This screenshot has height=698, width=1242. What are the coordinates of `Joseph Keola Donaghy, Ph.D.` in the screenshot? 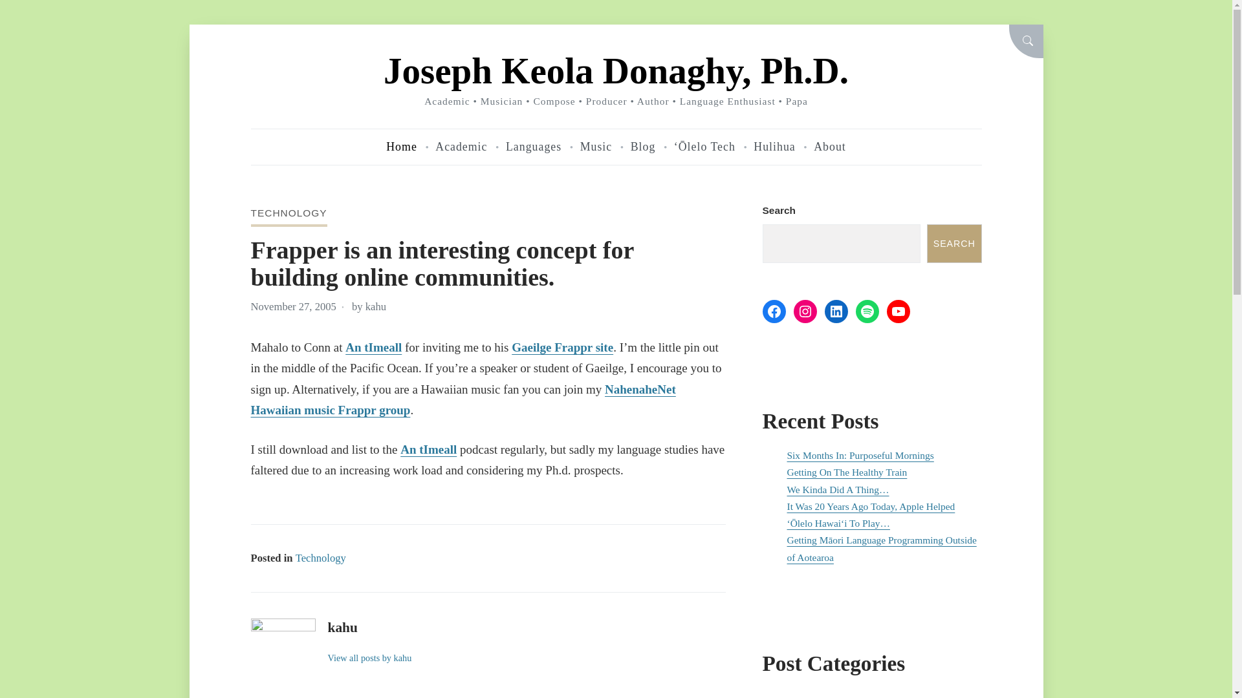 It's located at (616, 70).